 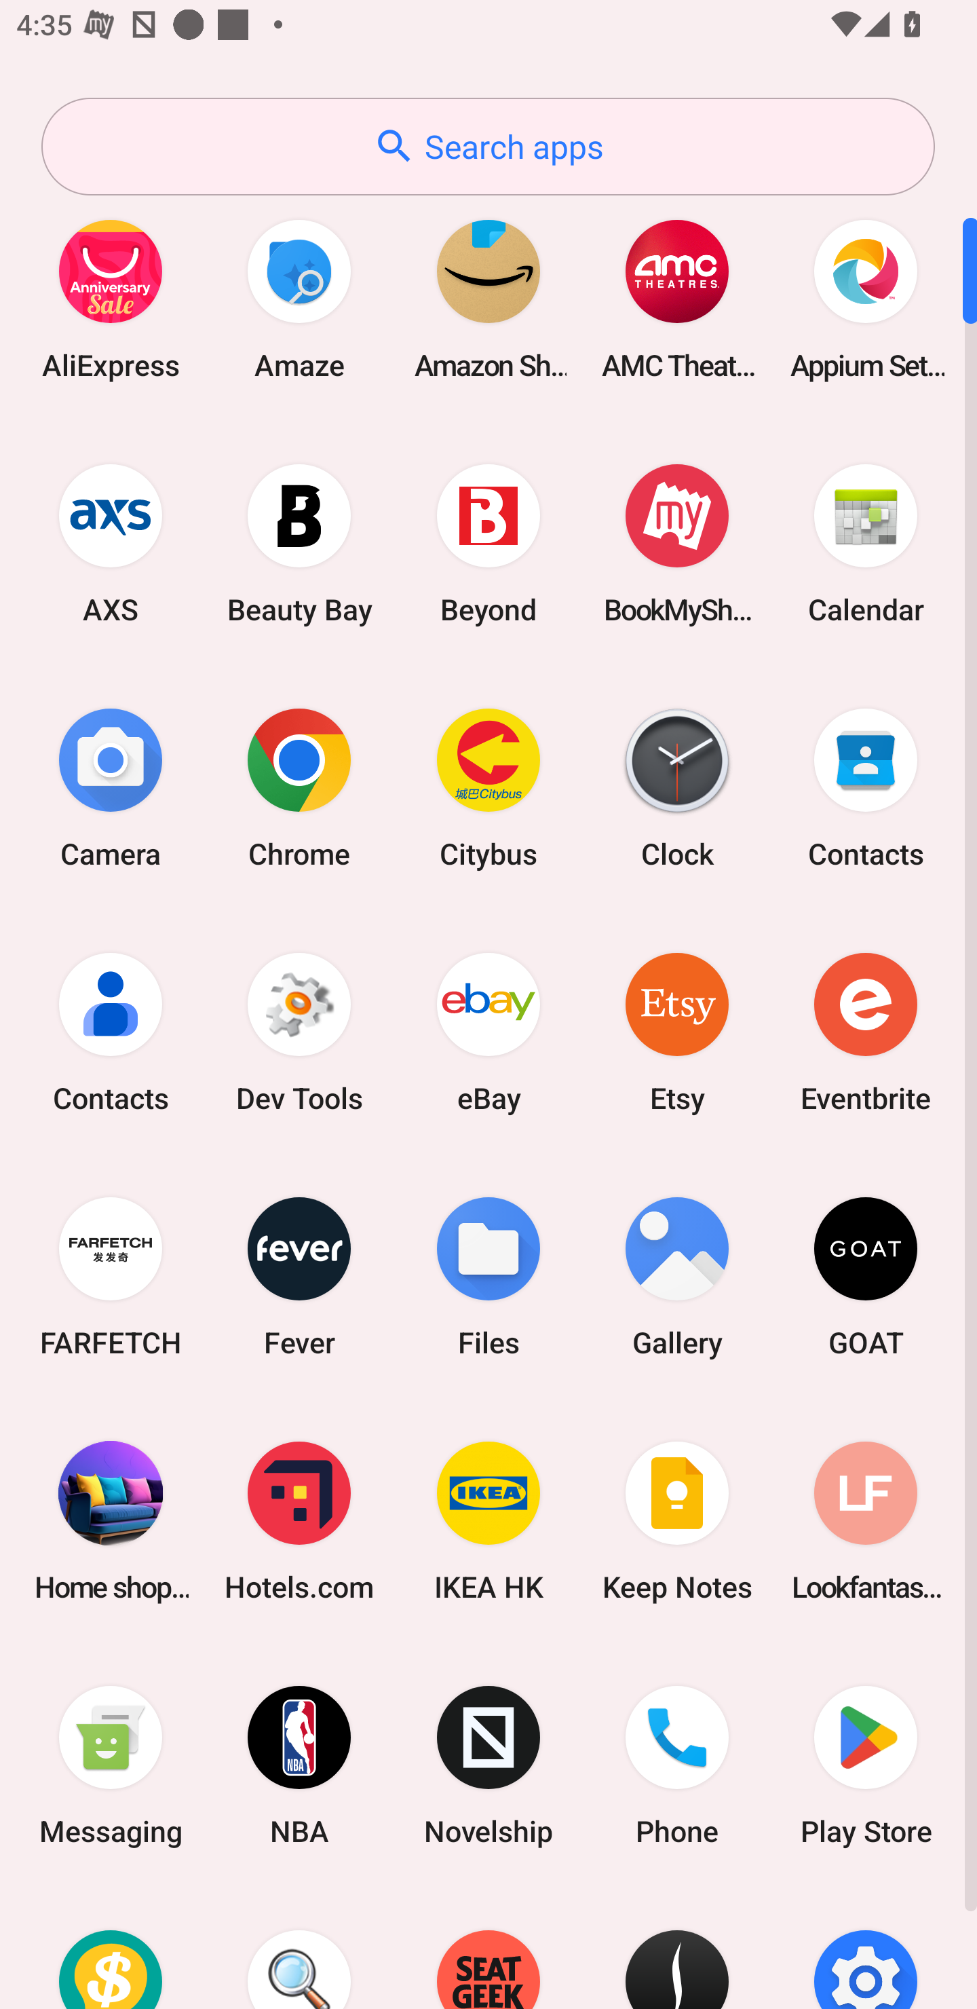 I want to click on Play Store, so click(x=866, y=1766).